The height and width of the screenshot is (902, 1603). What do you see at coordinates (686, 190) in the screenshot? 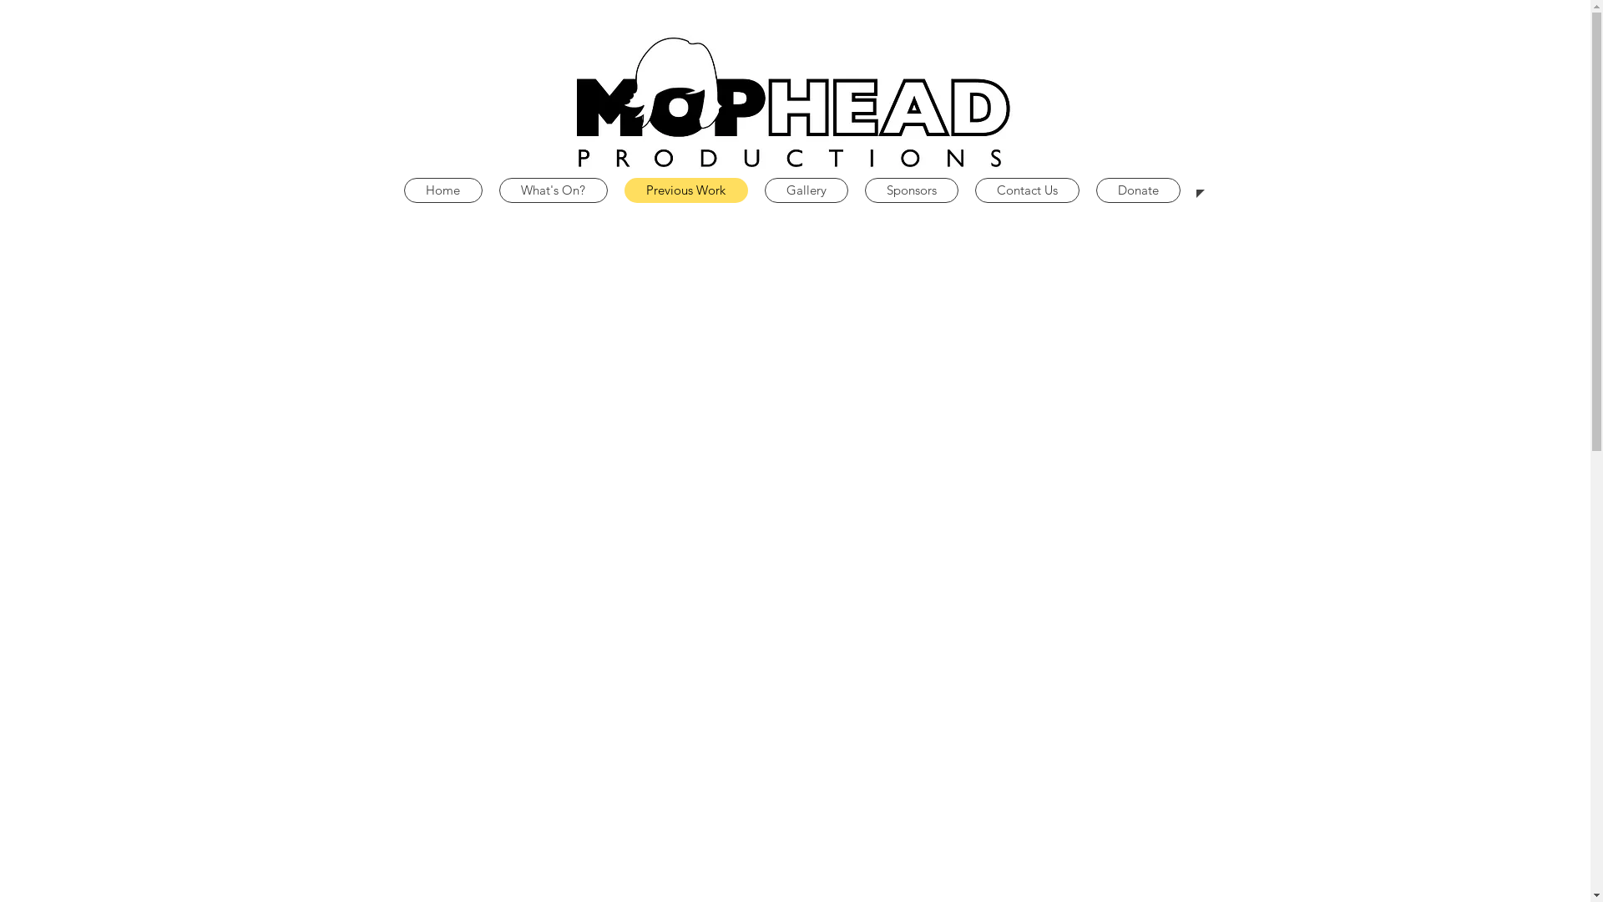
I see `Previous Work` at bounding box center [686, 190].